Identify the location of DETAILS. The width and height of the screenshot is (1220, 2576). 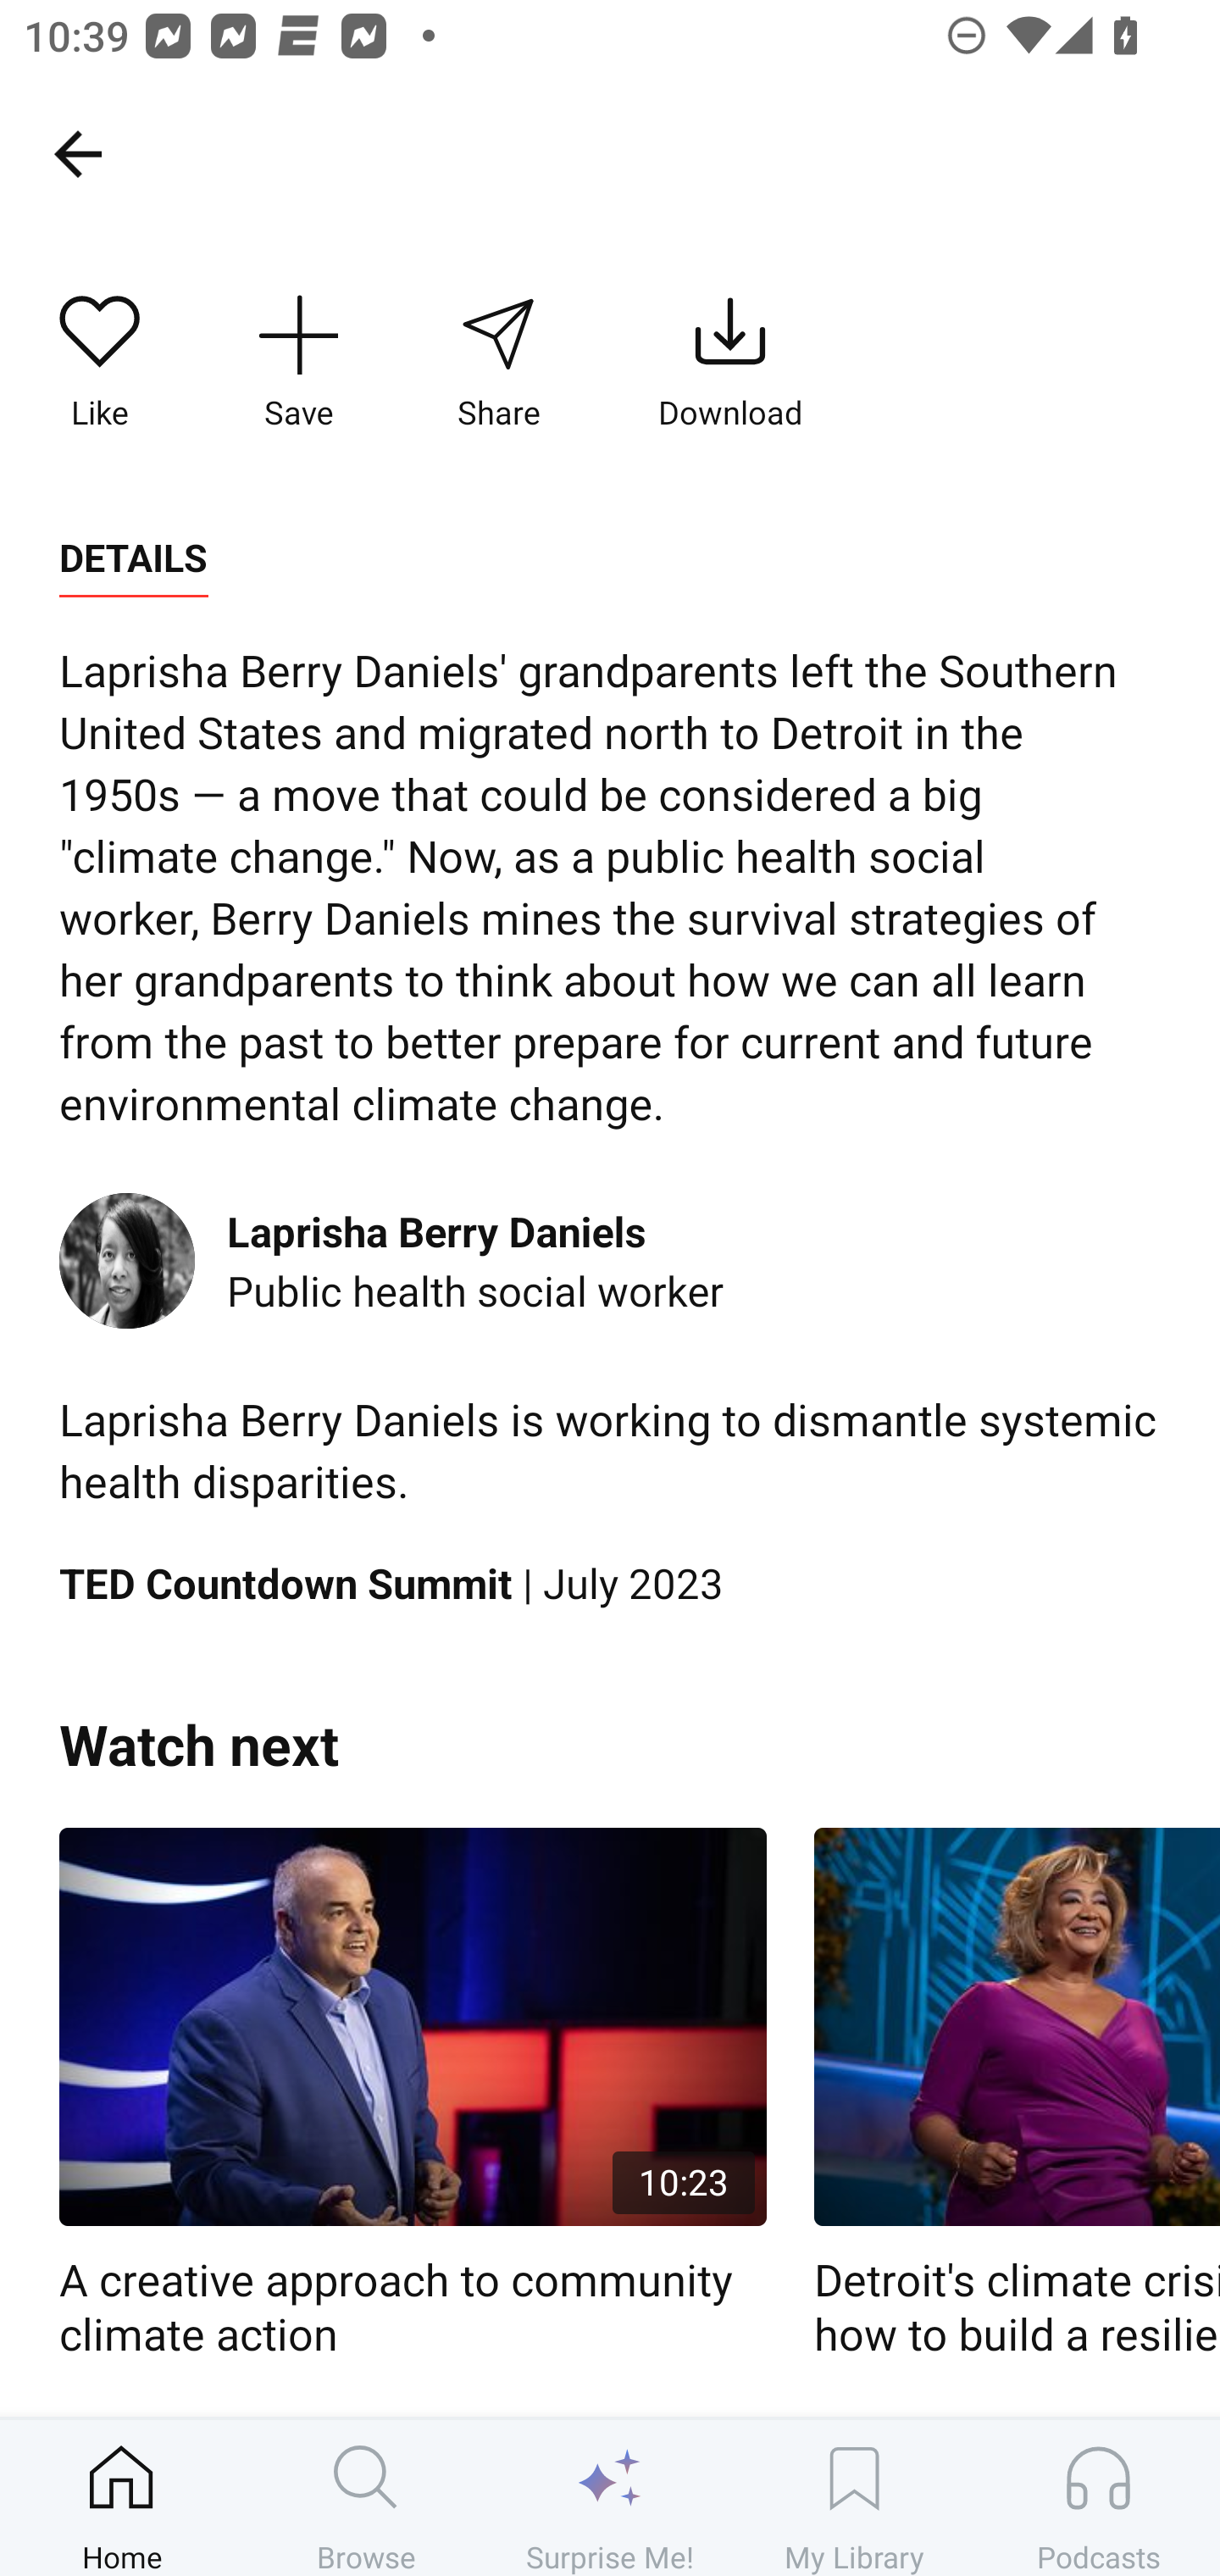
(133, 559).